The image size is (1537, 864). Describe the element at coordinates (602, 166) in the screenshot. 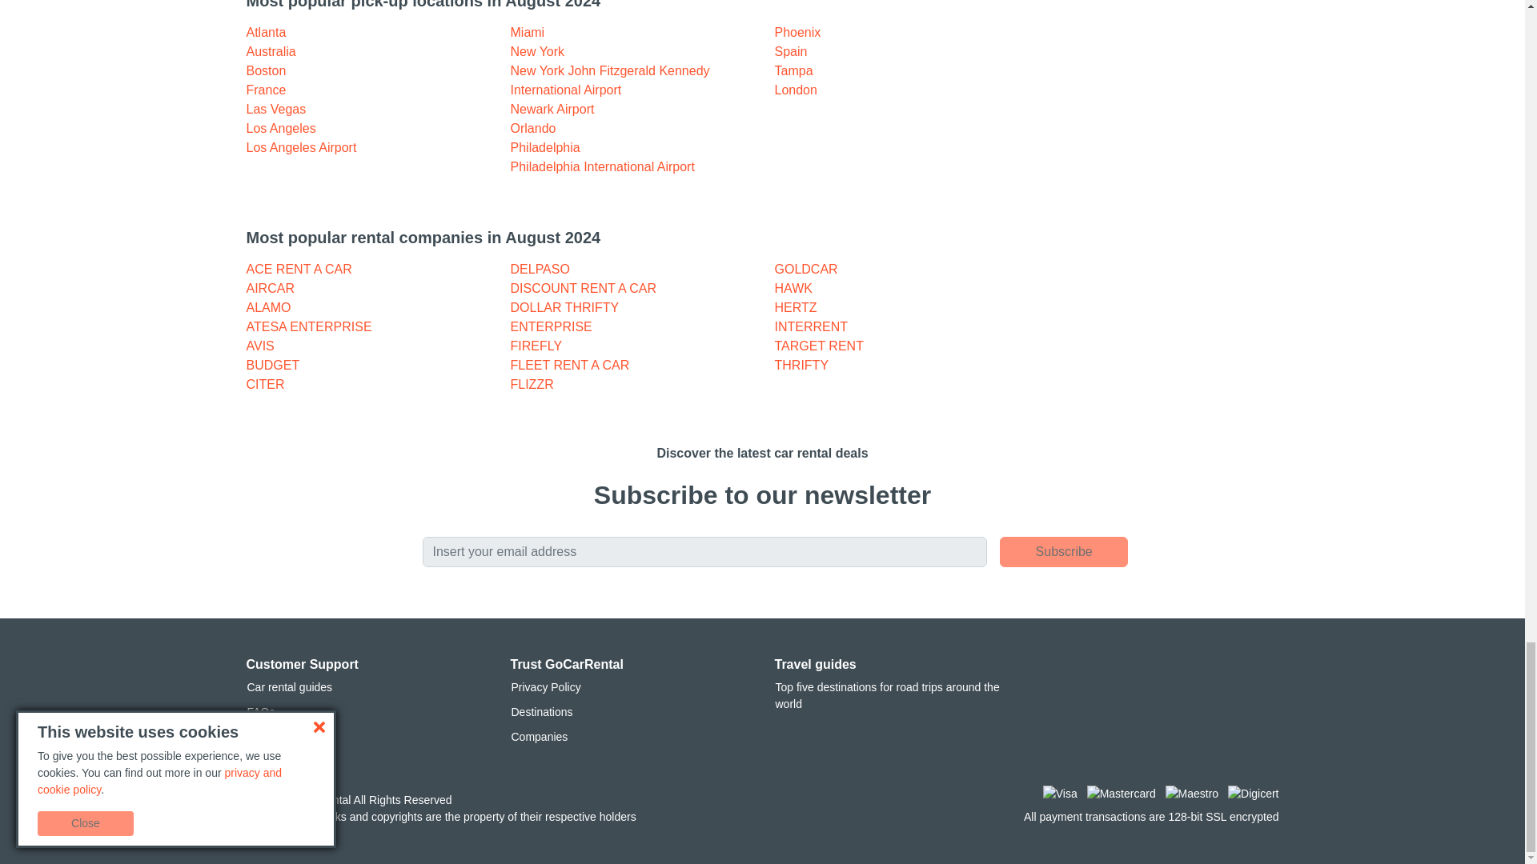

I see `Philadelphia International Airport` at that location.